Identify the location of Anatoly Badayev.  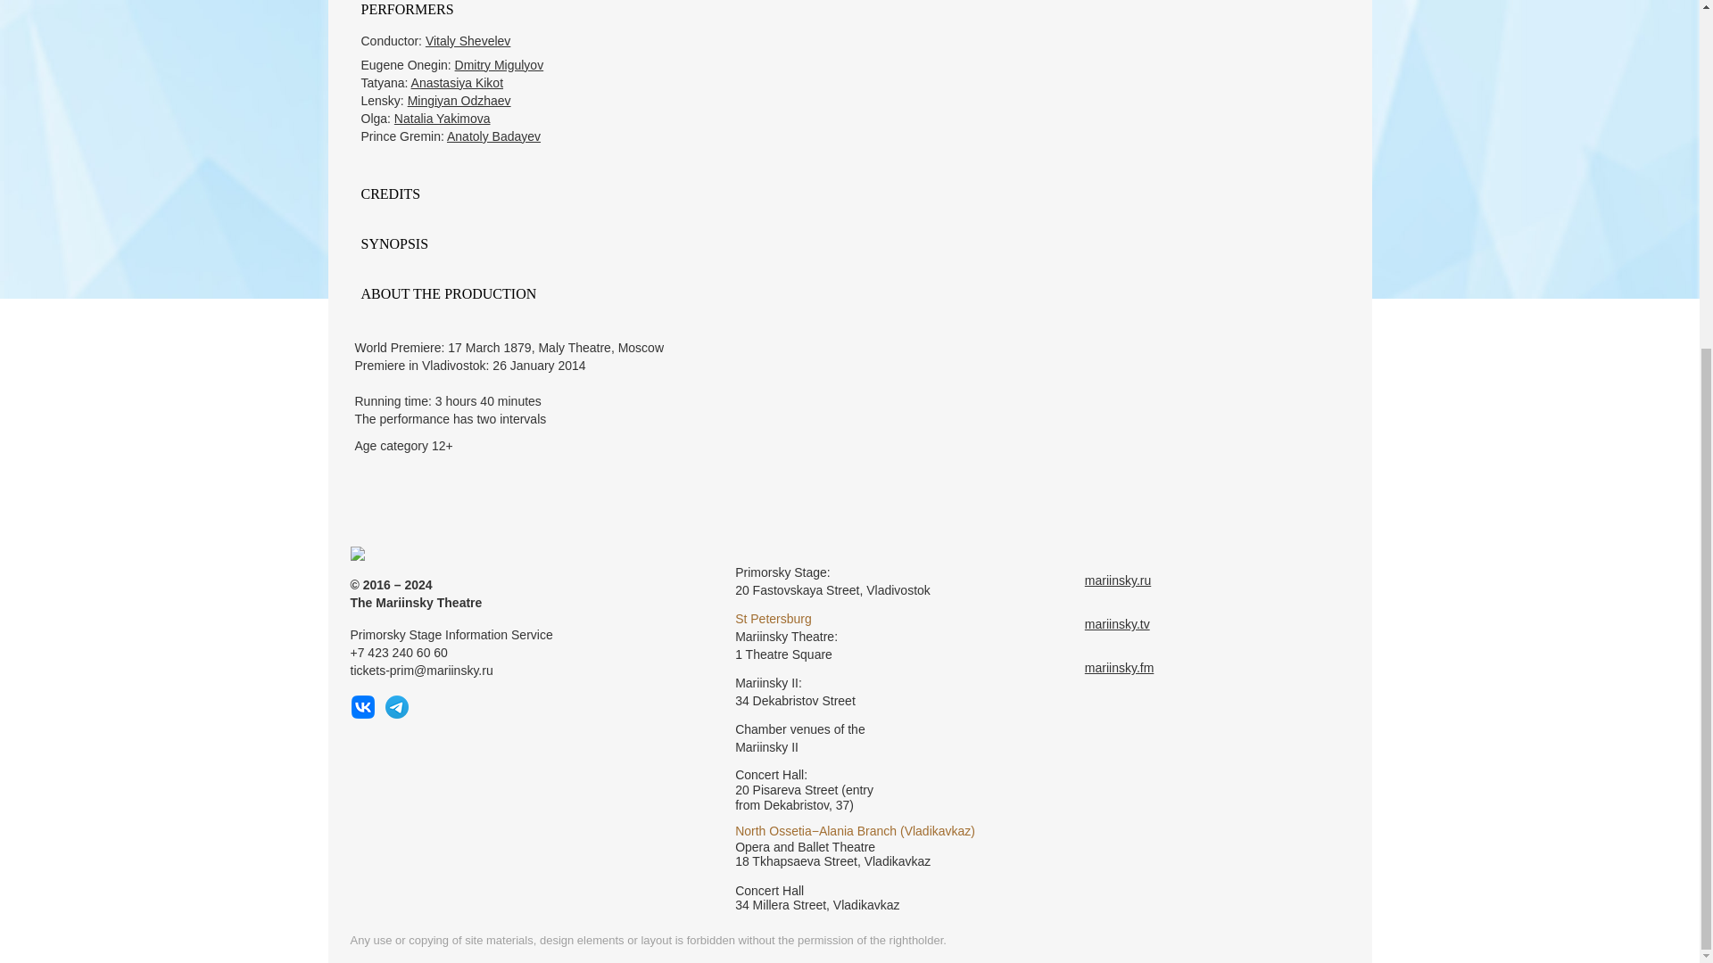
(494, 136).